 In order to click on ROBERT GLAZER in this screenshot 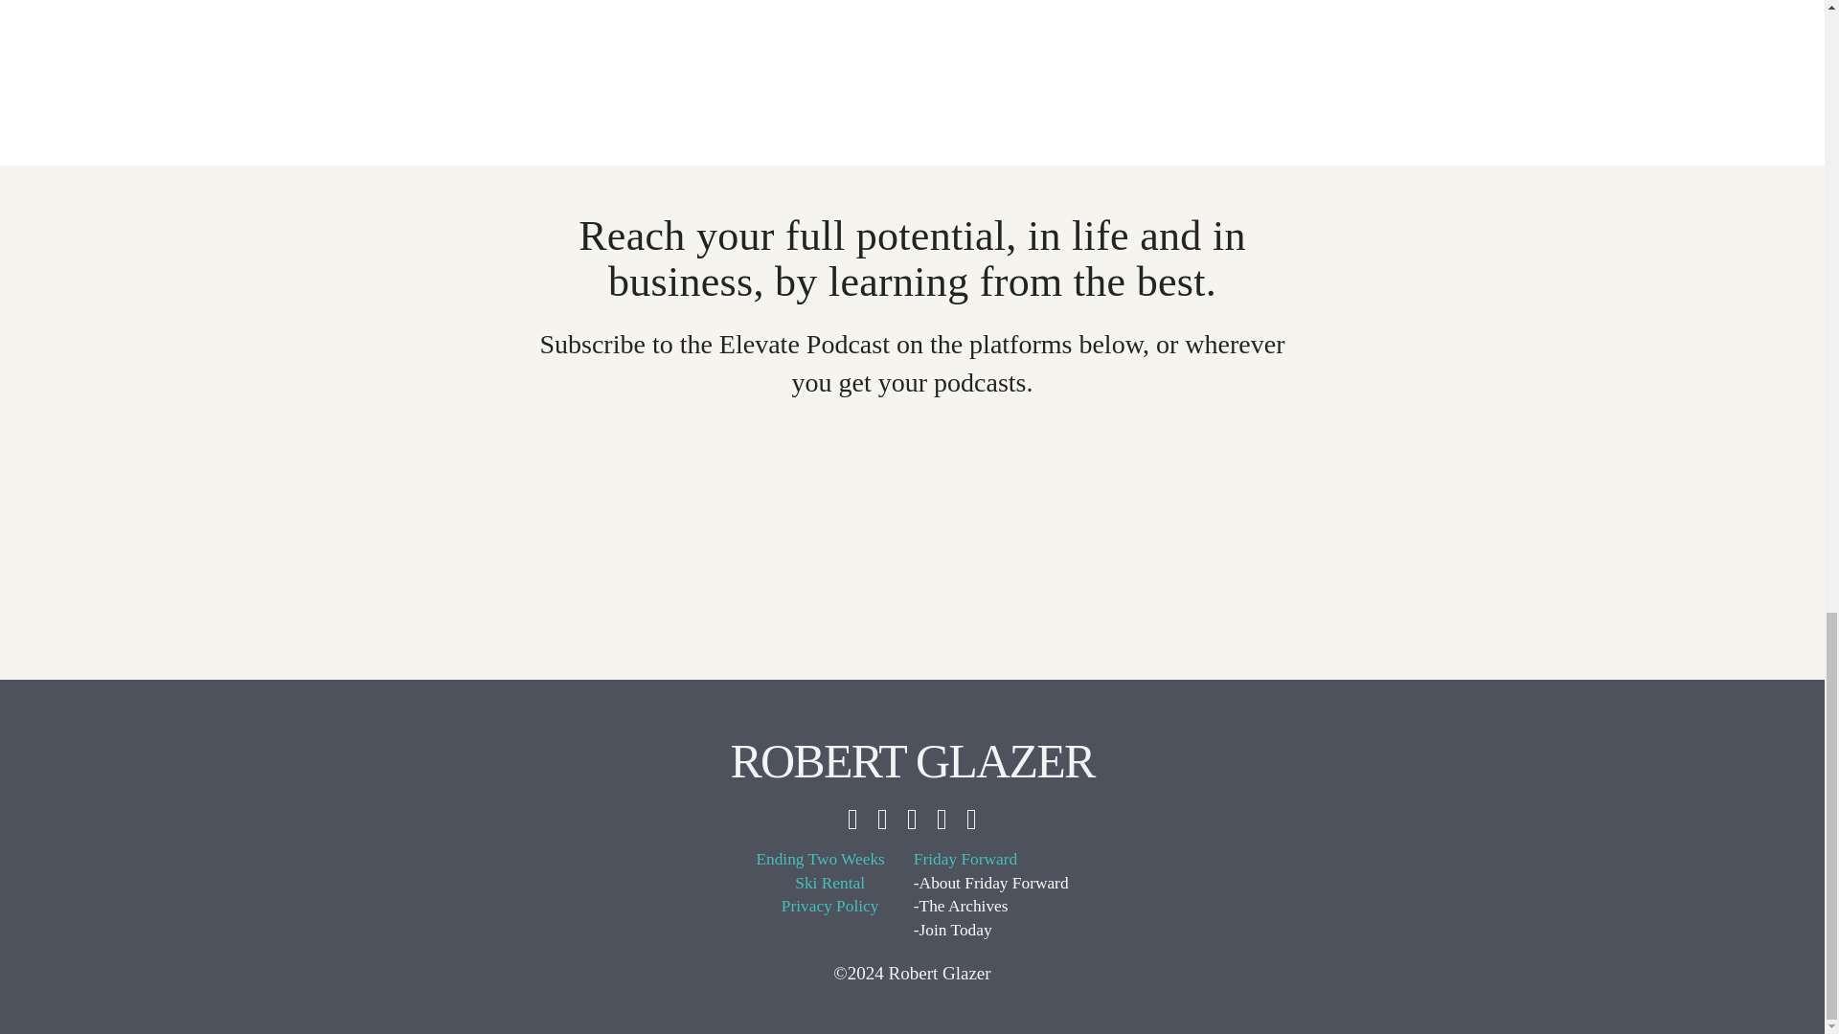, I will do `click(912, 760)`.